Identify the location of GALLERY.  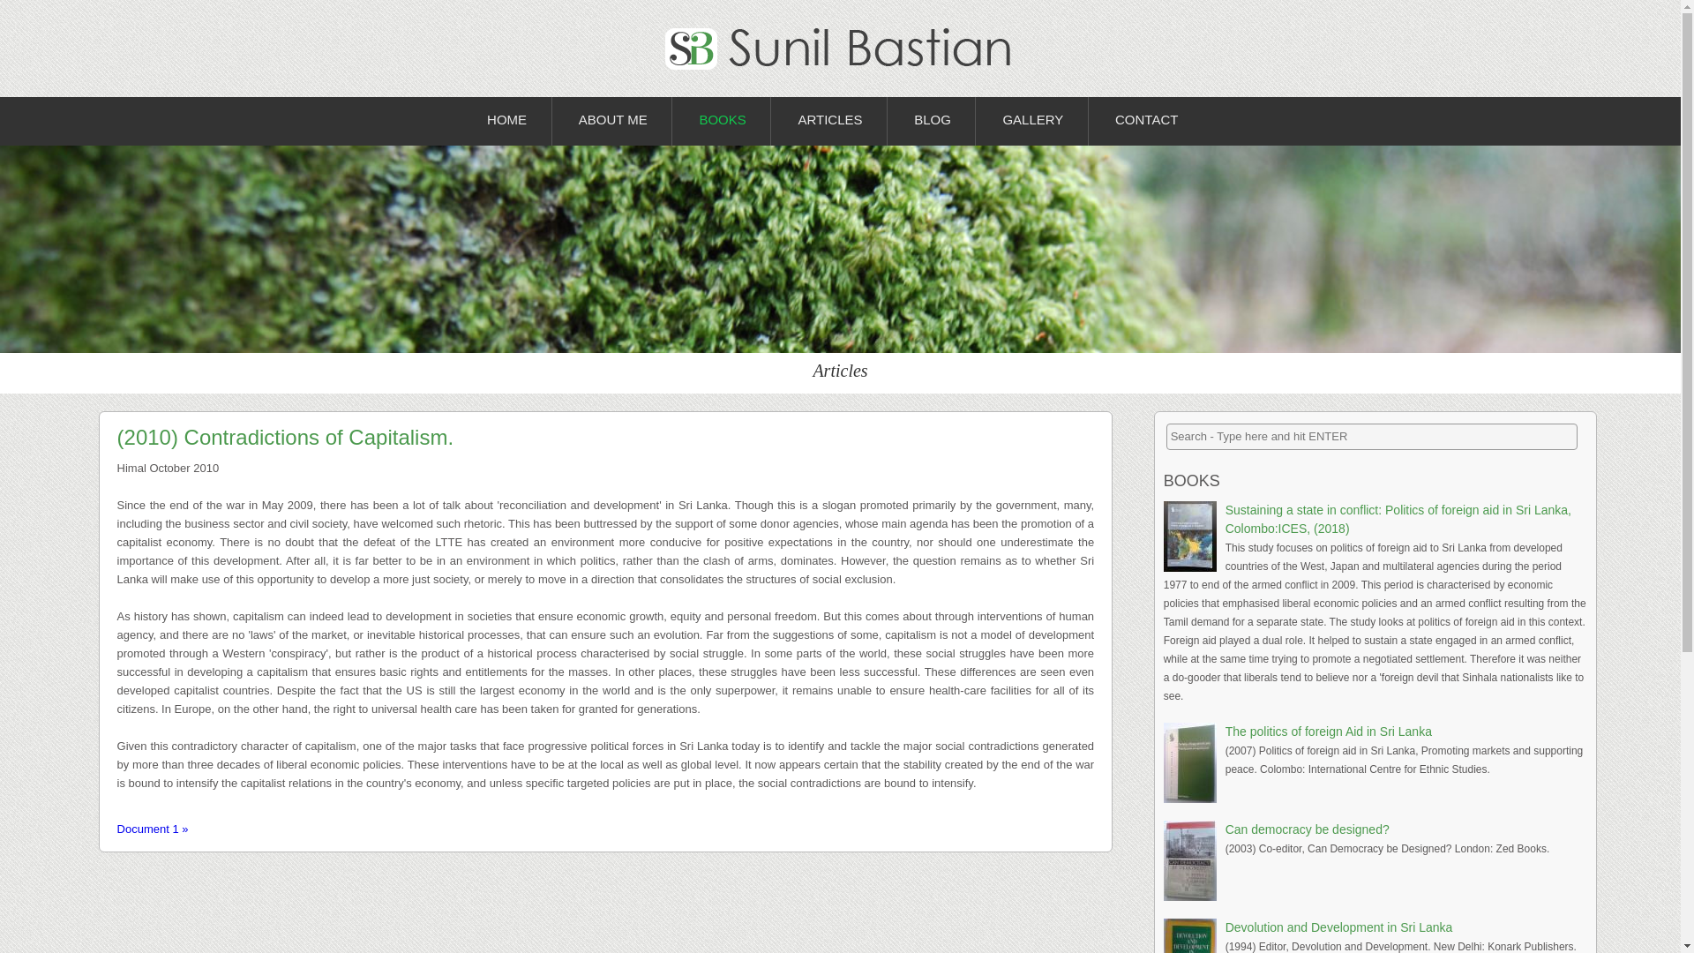
(1032, 122).